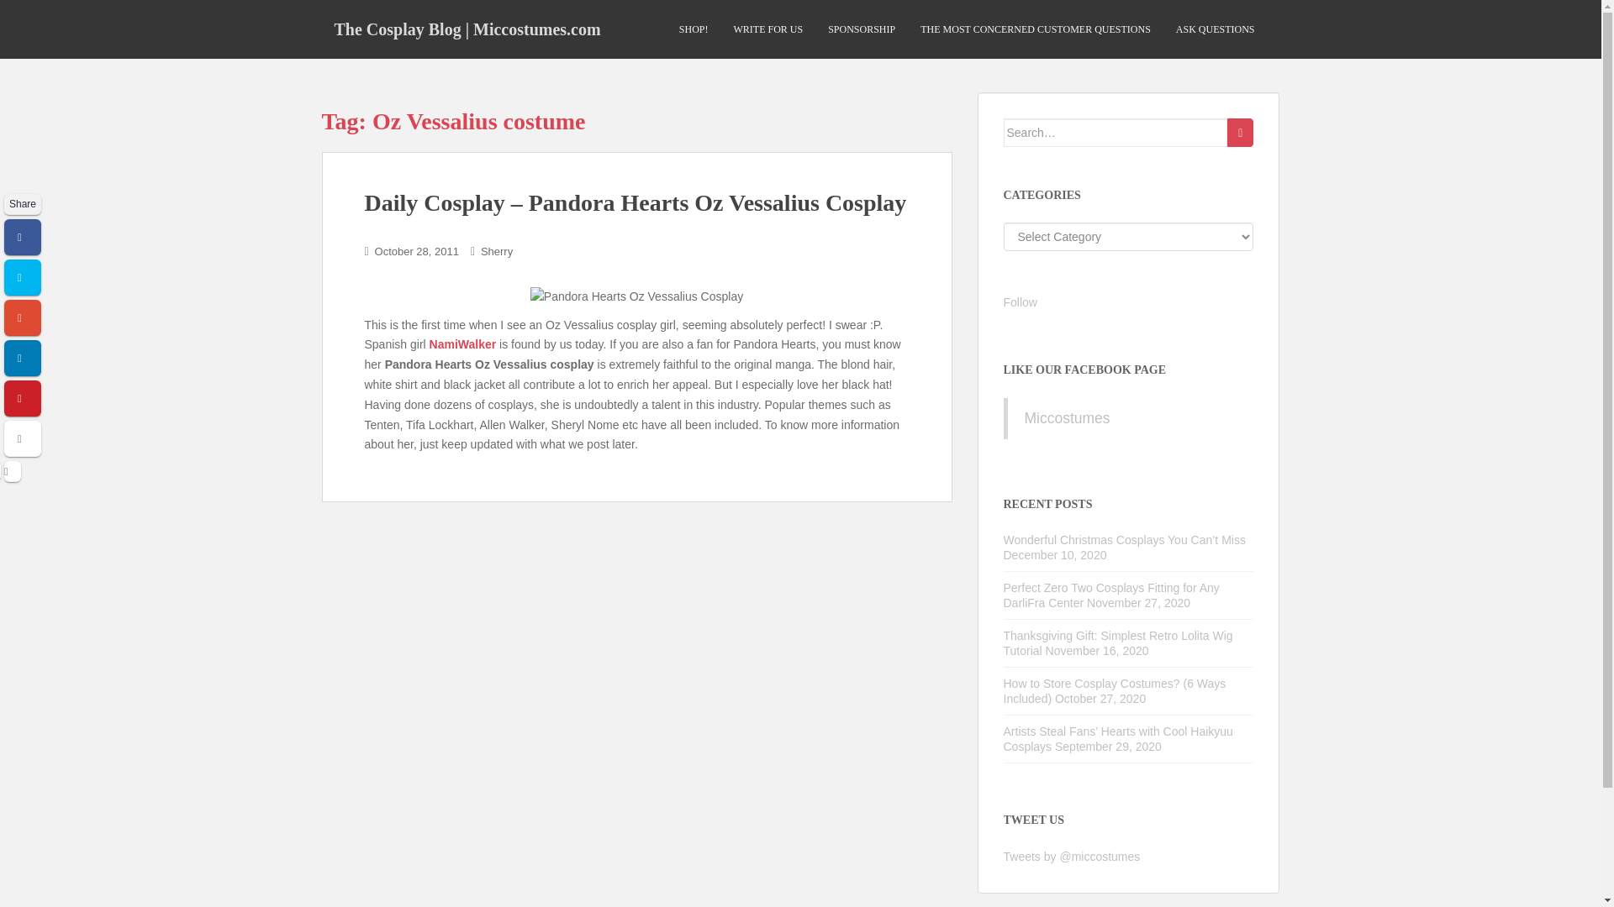  I want to click on Sherry, so click(497, 250).